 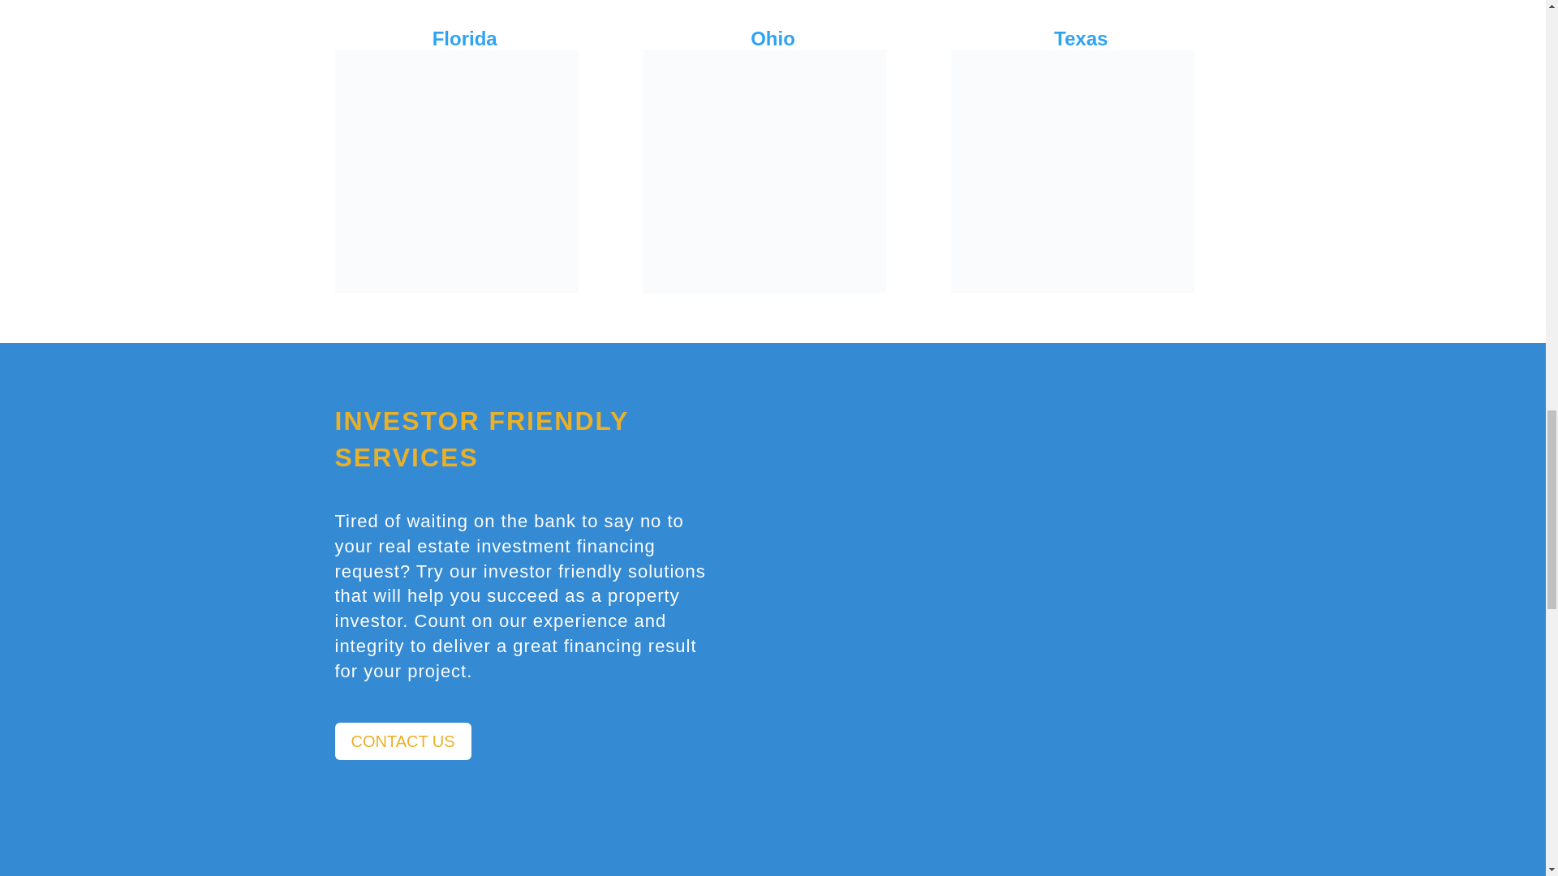 What do you see at coordinates (764, 170) in the screenshot?
I see `ohio-real-estate-dscr-loan-300` at bounding box center [764, 170].